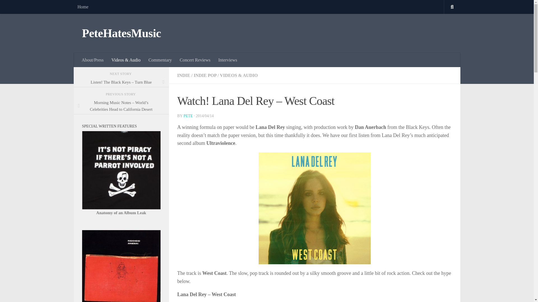  What do you see at coordinates (22, 8) in the screenshot?
I see `Skip to content` at bounding box center [22, 8].